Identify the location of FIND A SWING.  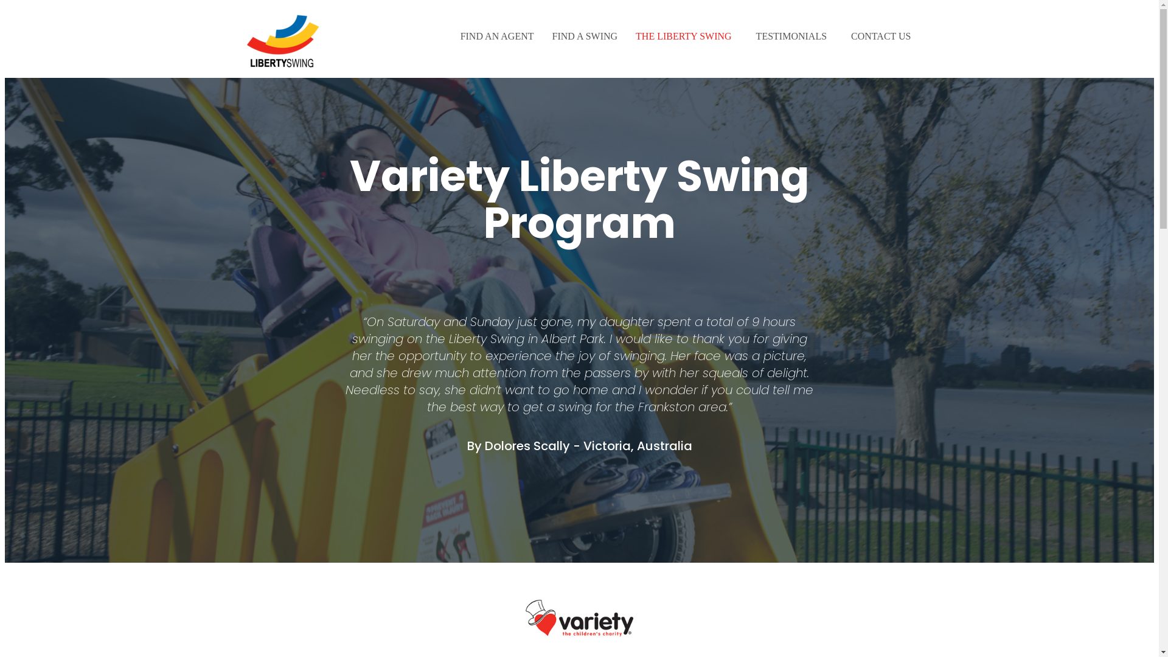
(585, 36).